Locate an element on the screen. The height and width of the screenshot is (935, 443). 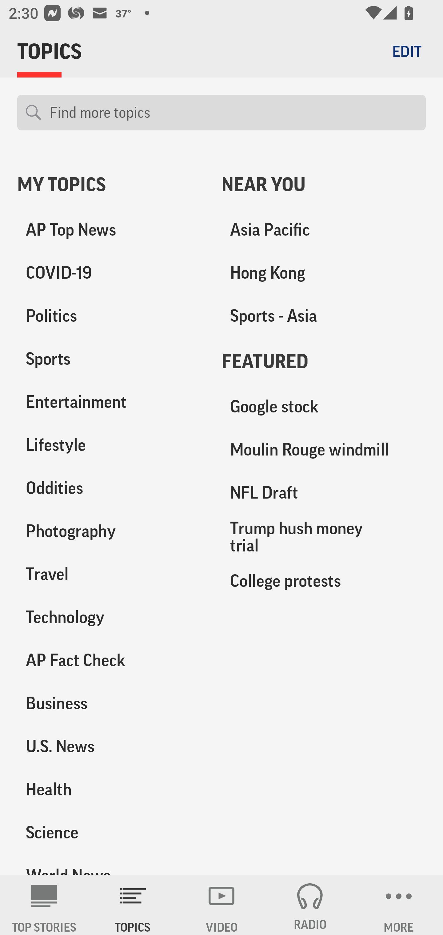
AP Top News is located at coordinates (111, 230).